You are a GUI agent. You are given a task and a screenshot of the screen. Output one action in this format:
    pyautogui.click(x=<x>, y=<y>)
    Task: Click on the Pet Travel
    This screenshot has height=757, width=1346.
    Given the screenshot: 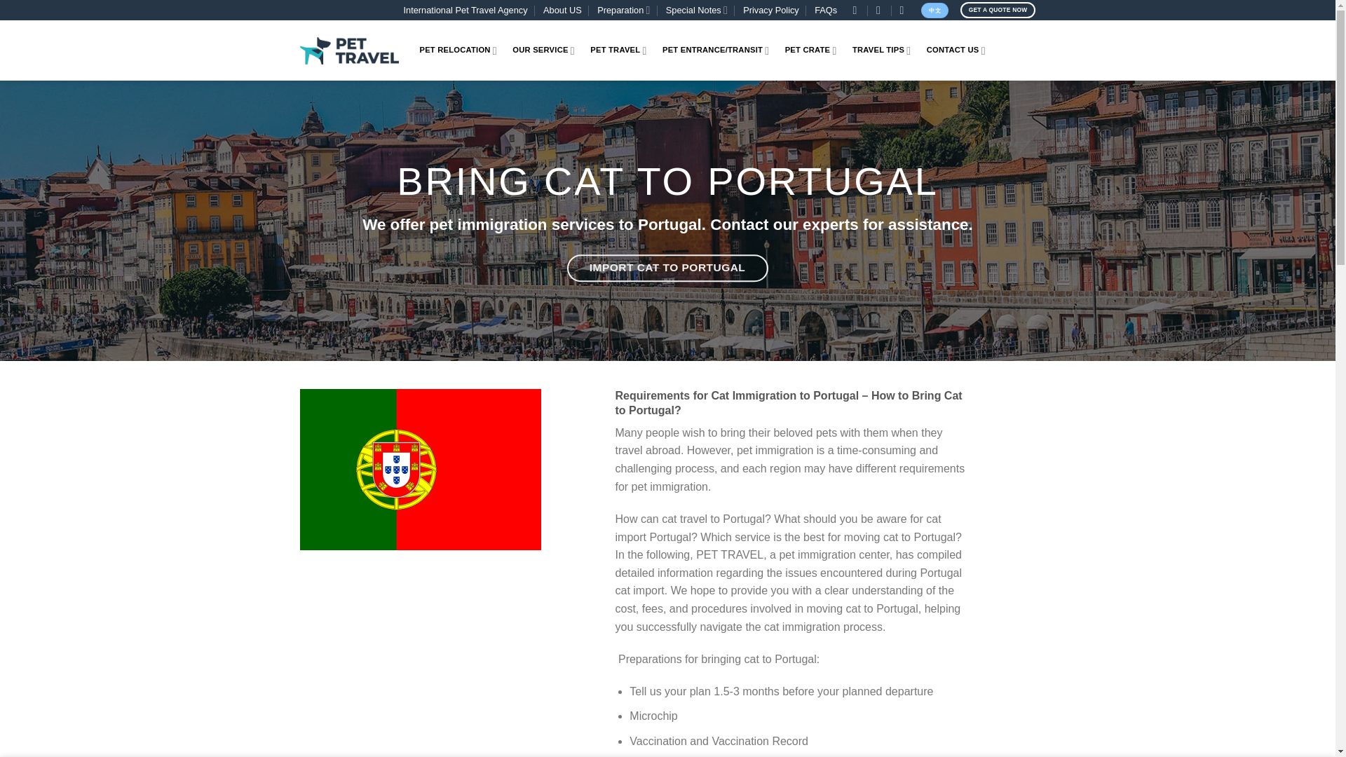 What is the action you would take?
    pyautogui.click(x=349, y=50)
    